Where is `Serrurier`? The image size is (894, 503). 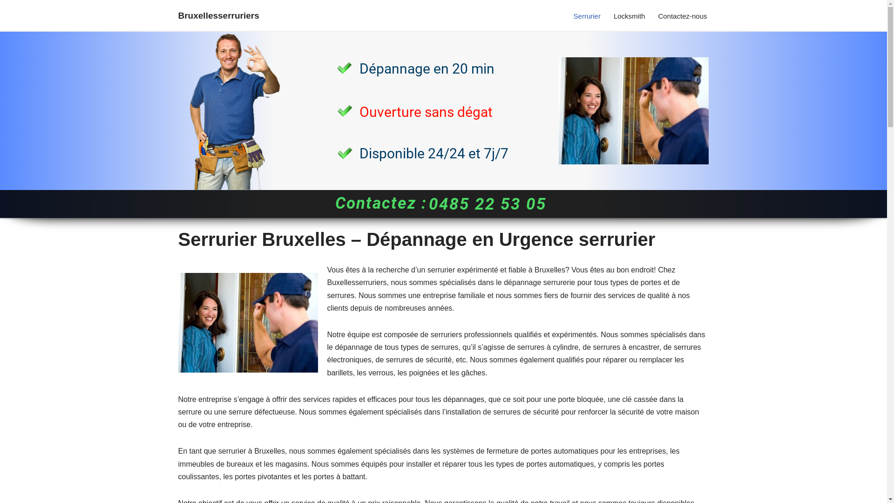 Serrurier is located at coordinates (587, 16).